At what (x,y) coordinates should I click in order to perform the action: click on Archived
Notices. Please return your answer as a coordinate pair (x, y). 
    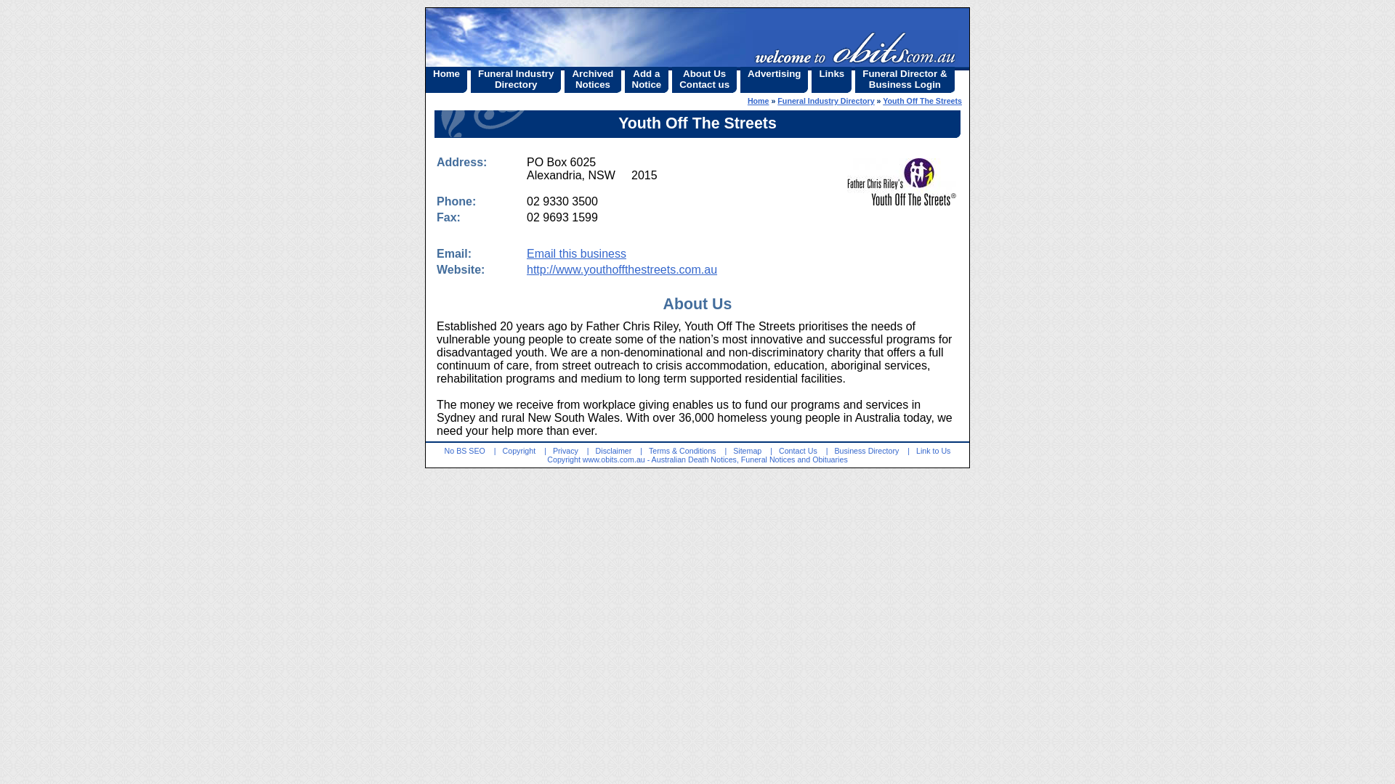
    Looking at the image, I should click on (593, 80).